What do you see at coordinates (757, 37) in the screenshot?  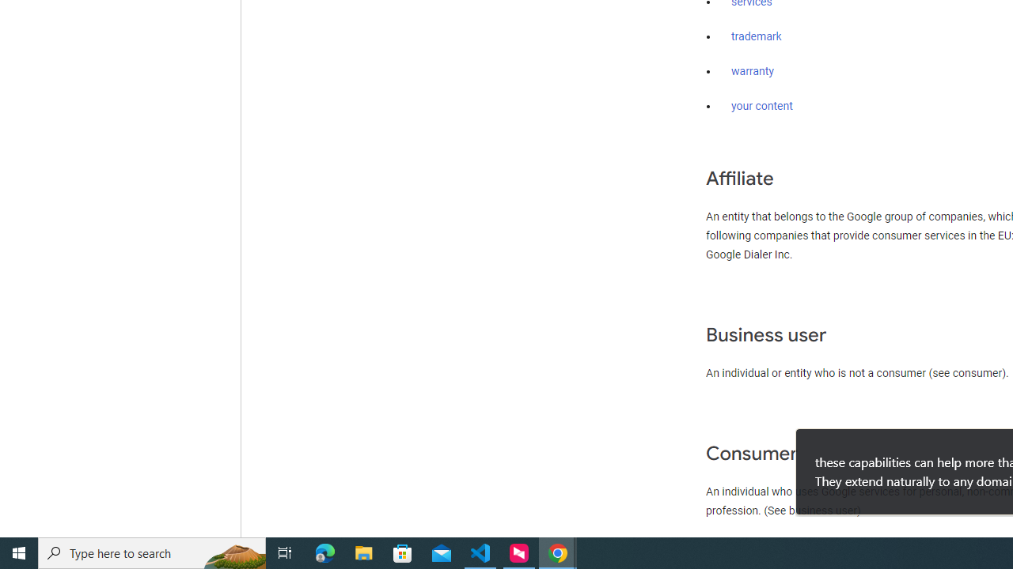 I see `trademark` at bounding box center [757, 37].